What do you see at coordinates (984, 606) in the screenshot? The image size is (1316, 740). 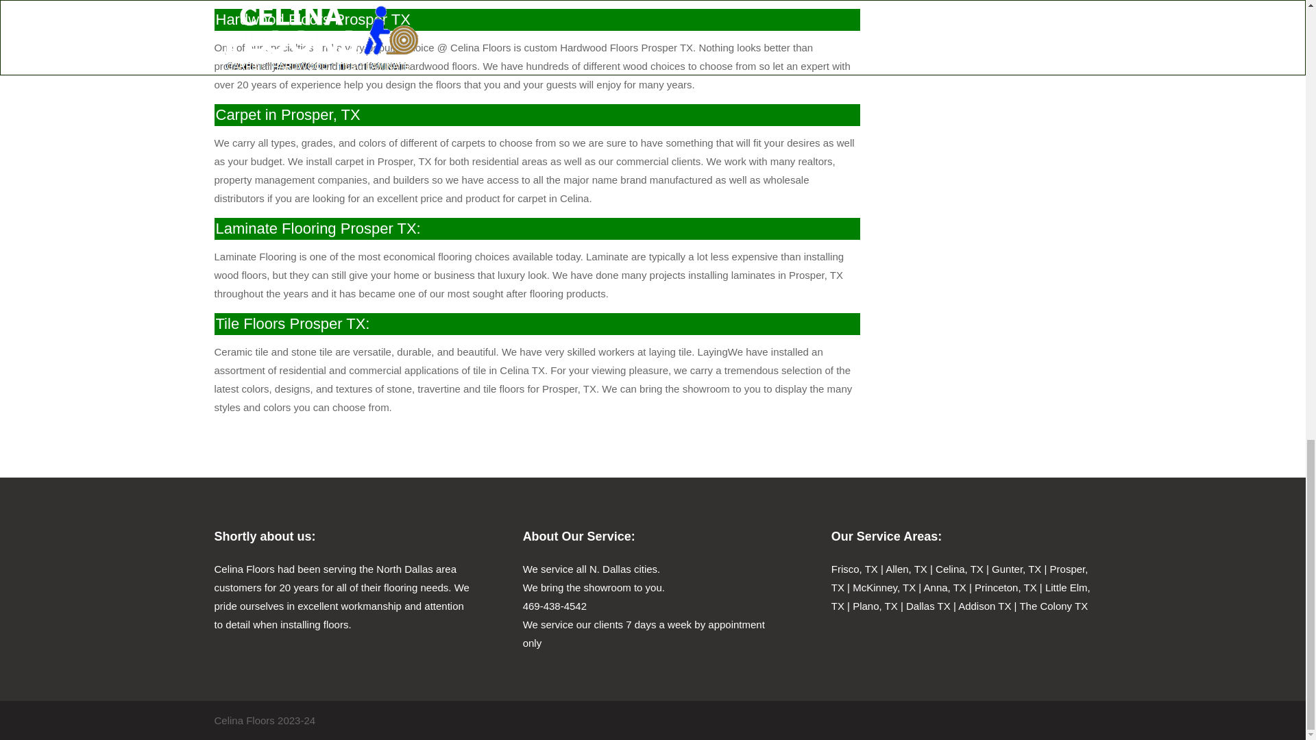 I see `Addison TX` at bounding box center [984, 606].